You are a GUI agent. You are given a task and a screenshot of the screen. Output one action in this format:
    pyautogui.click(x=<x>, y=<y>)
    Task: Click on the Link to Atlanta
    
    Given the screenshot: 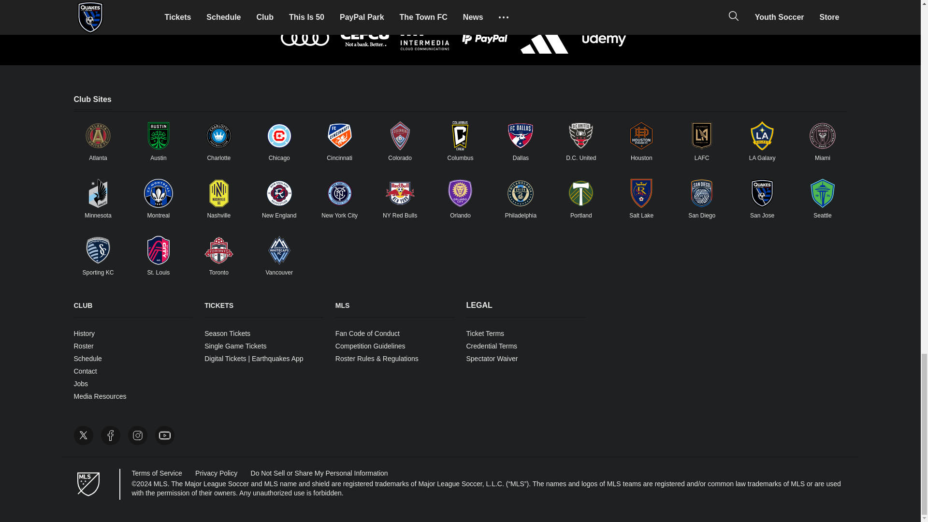 What is the action you would take?
    pyautogui.click(x=98, y=135)
    